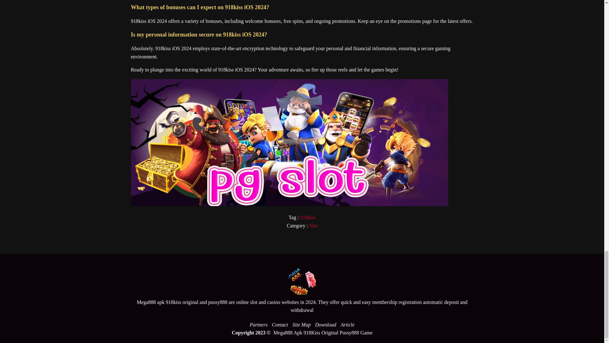  Describe the element at coordinates (280, 325) in the screenshot. I see `Contact` at that location.